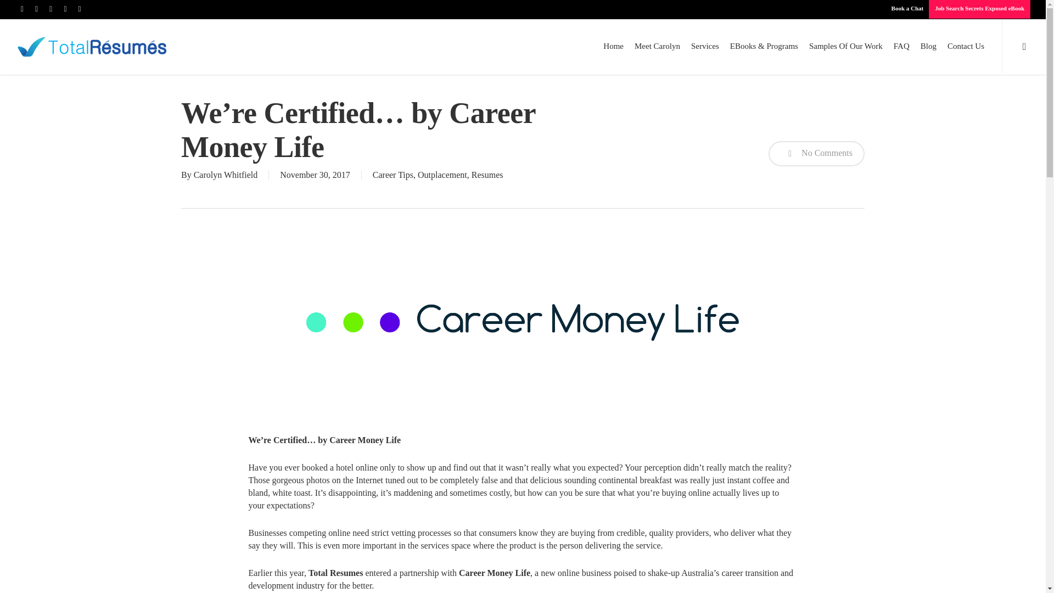 The image size is (1054, 593). What do you see at coordinates (226, 175) in the screenshot?
I see `Carolyn Whitfield` at bounding box center [226, 175].